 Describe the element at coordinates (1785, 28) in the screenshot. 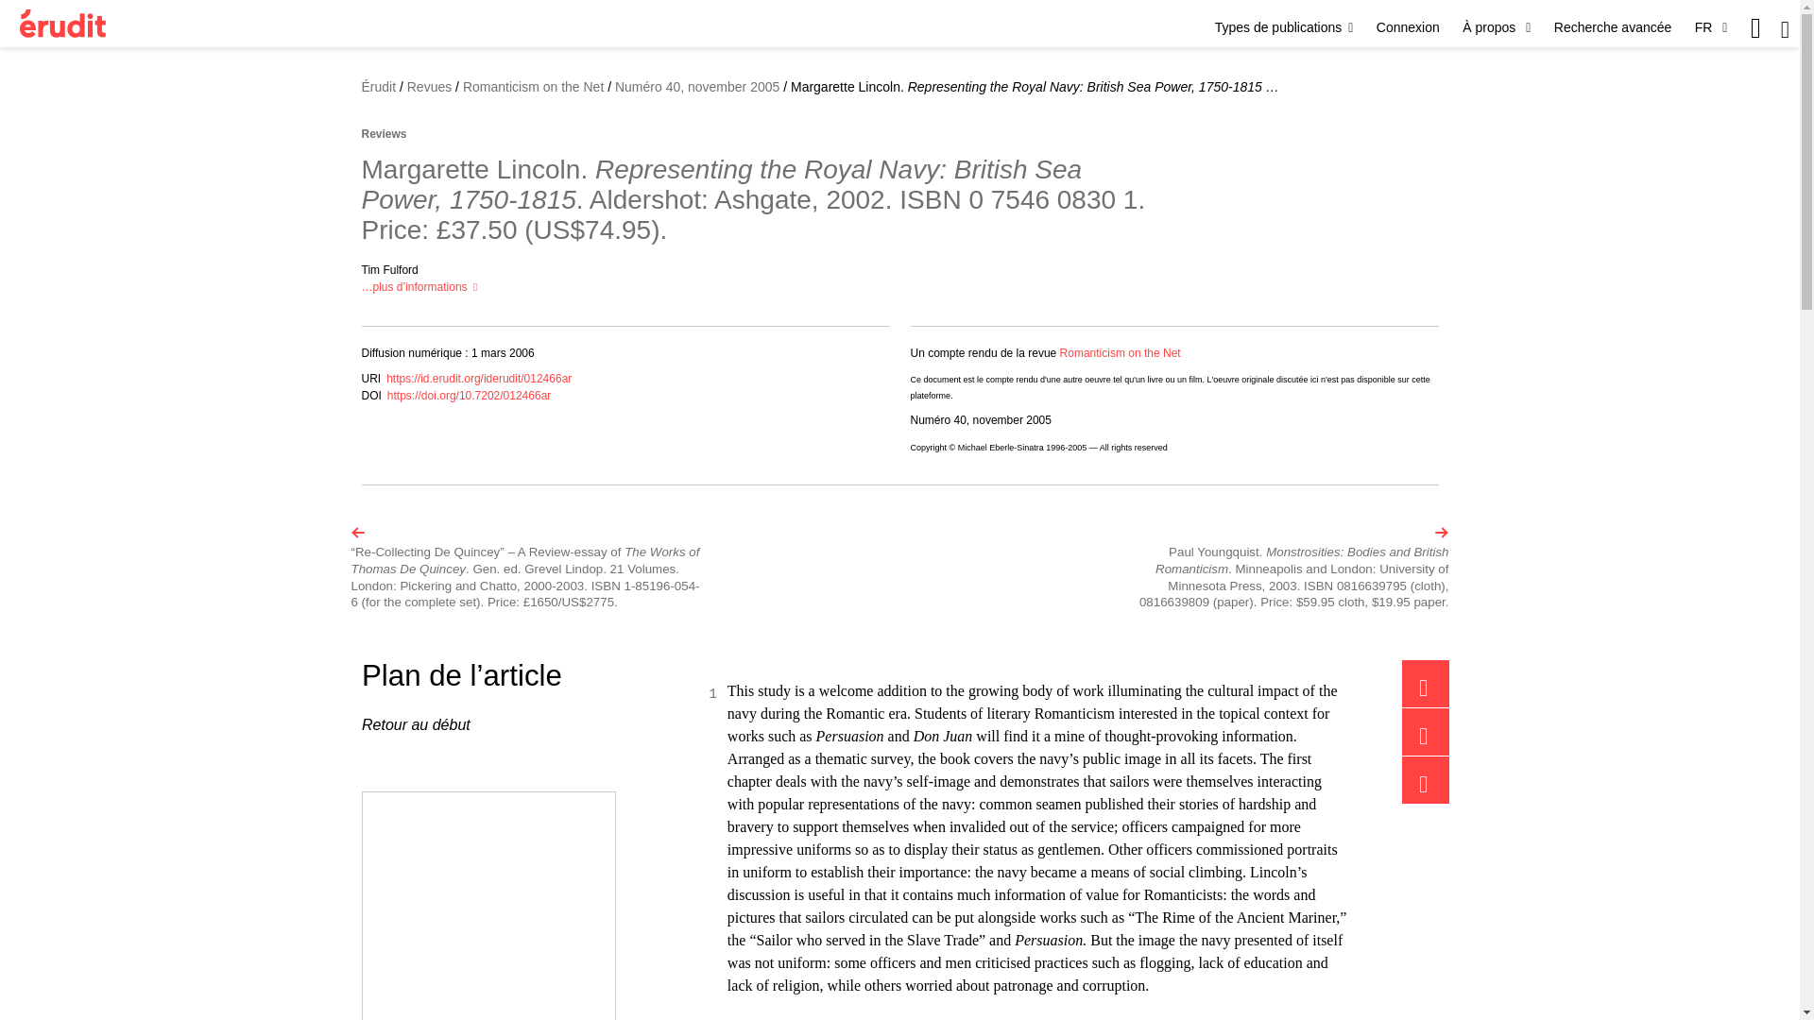

I see `Effectuer une recherche simple` at that location.